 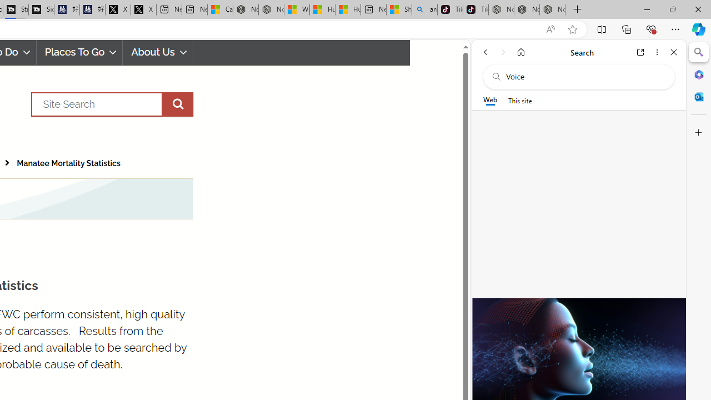 I want to click on Copilot (Ctrl+Shift+.), so click(x=699, y=29).